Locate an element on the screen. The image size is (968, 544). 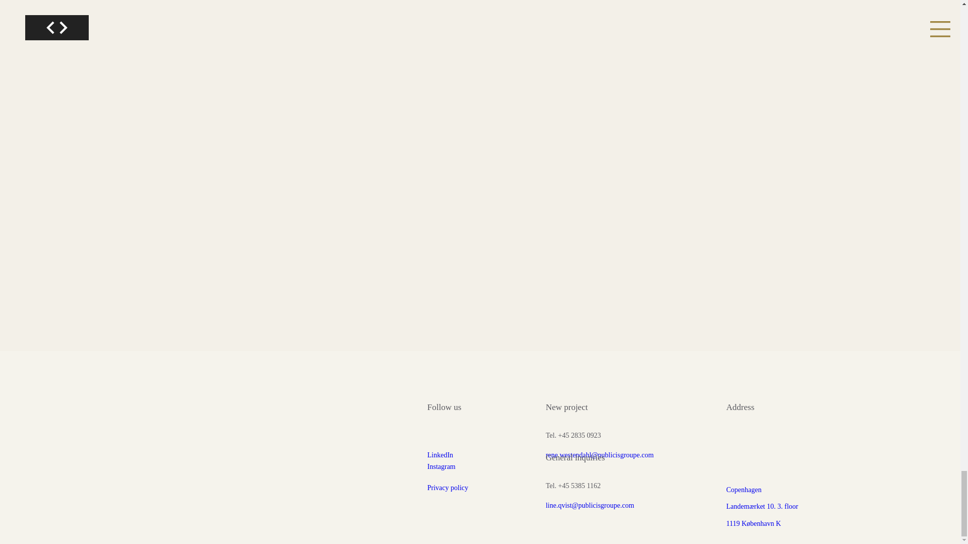
Privacy policy is located at coordinates (448, 488).